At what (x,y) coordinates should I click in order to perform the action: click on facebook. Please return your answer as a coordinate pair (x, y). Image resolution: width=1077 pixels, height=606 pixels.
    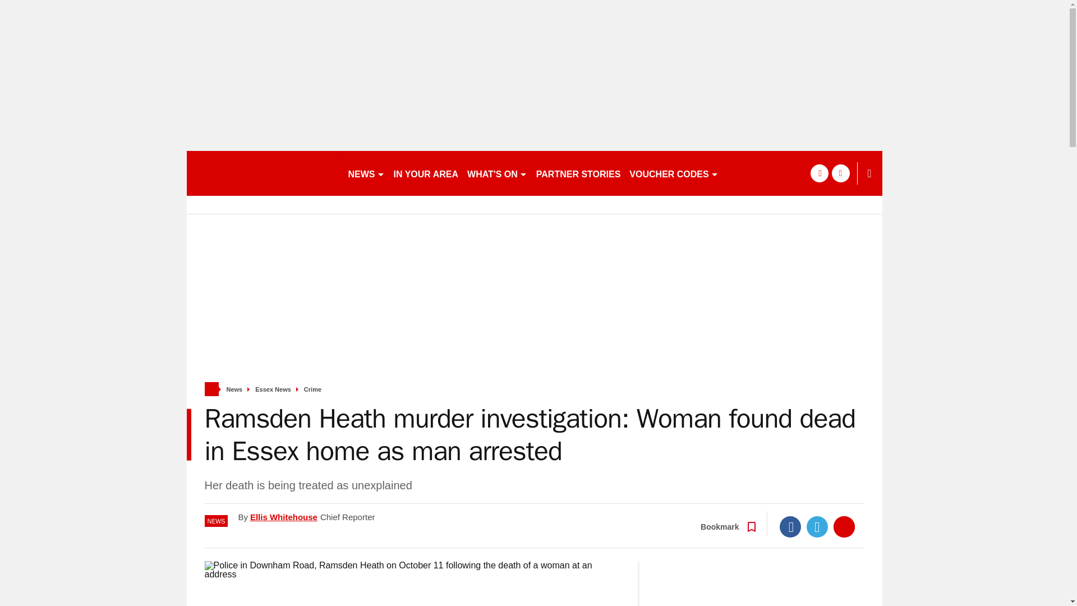
    Looking at the image, I should click on (819, 173).